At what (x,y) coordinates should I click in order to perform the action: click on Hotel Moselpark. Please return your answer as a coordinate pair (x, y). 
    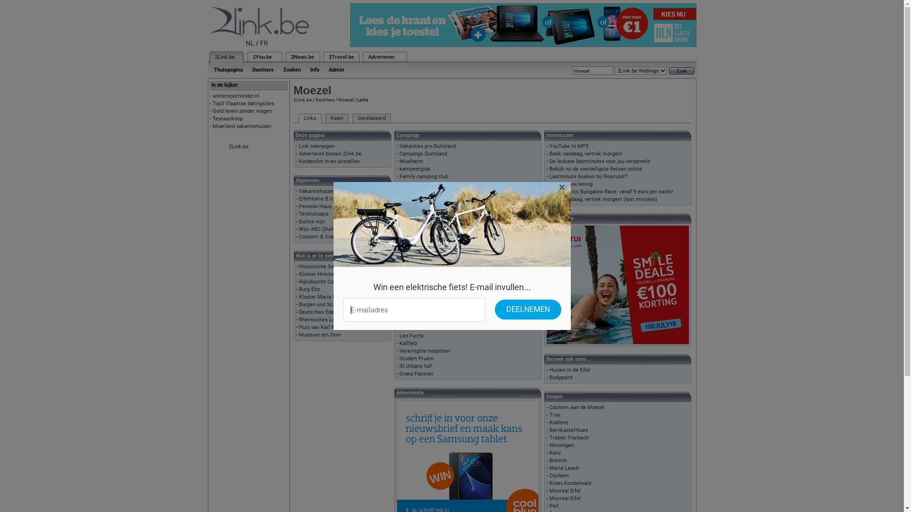
    Looking at the image, I should click on (419, 260).